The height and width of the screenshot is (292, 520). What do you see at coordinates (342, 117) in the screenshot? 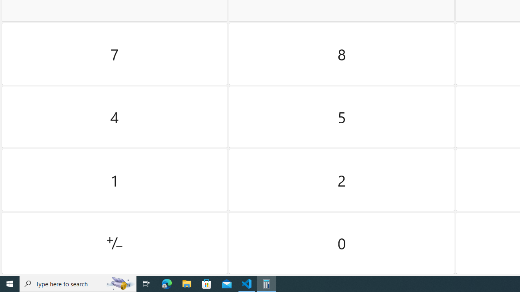
I see `Five` at bounding box center [342, 117].